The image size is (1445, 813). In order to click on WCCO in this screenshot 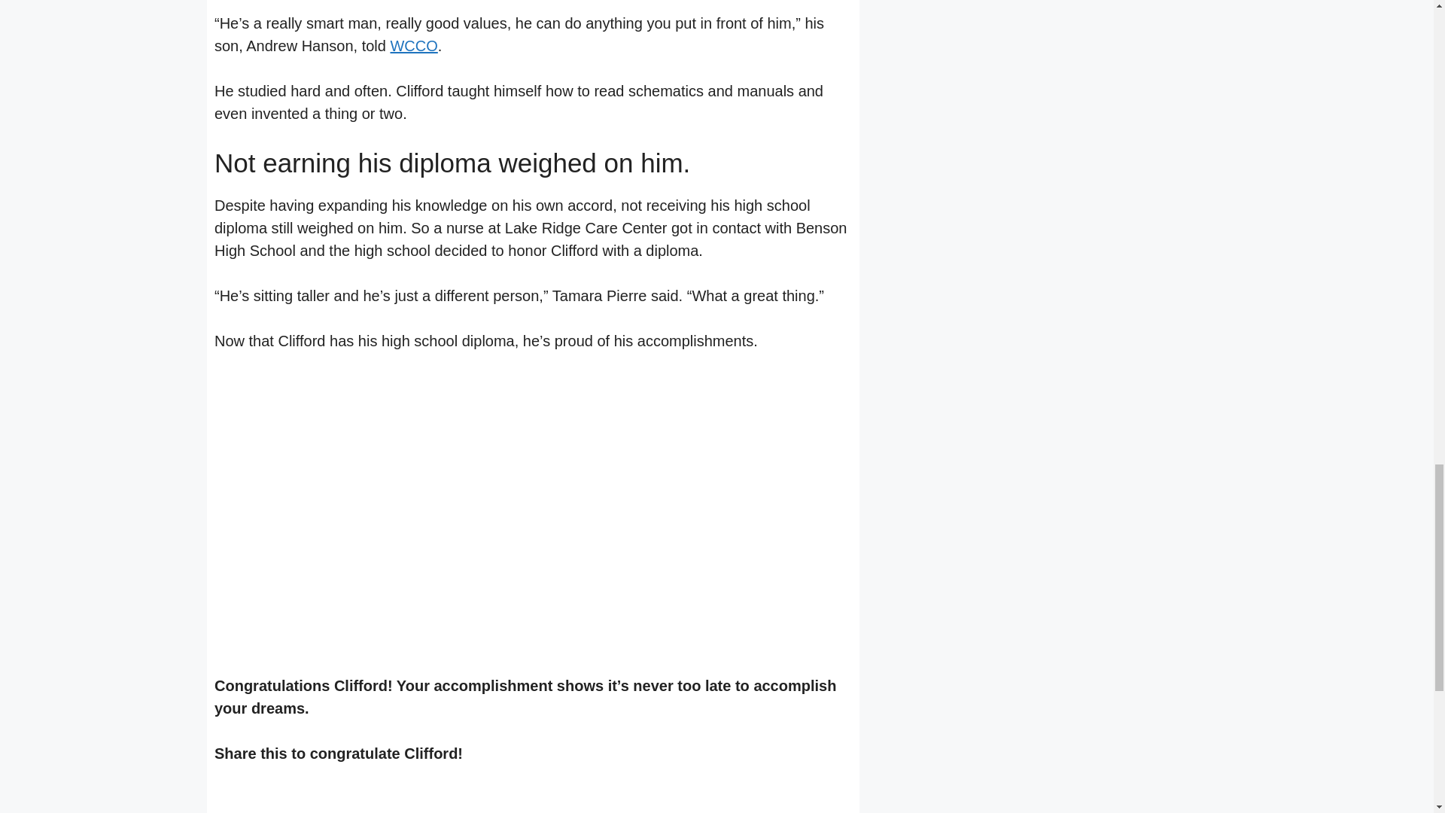, I will do `click(414, 45)`.